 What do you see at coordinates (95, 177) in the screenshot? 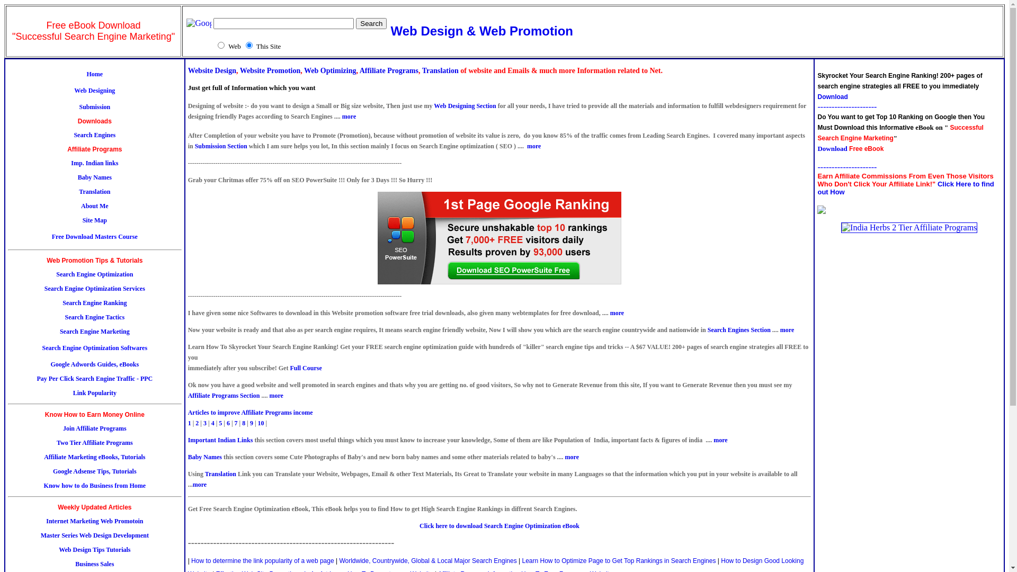
I see `Baby Names` at bounding box center [95, 177].